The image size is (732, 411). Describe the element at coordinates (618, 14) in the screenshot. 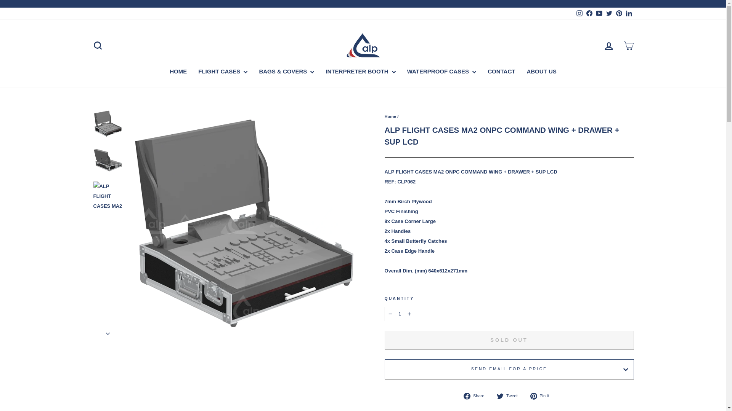

I see `ALP Flight Cases on Pinterest` at that location.